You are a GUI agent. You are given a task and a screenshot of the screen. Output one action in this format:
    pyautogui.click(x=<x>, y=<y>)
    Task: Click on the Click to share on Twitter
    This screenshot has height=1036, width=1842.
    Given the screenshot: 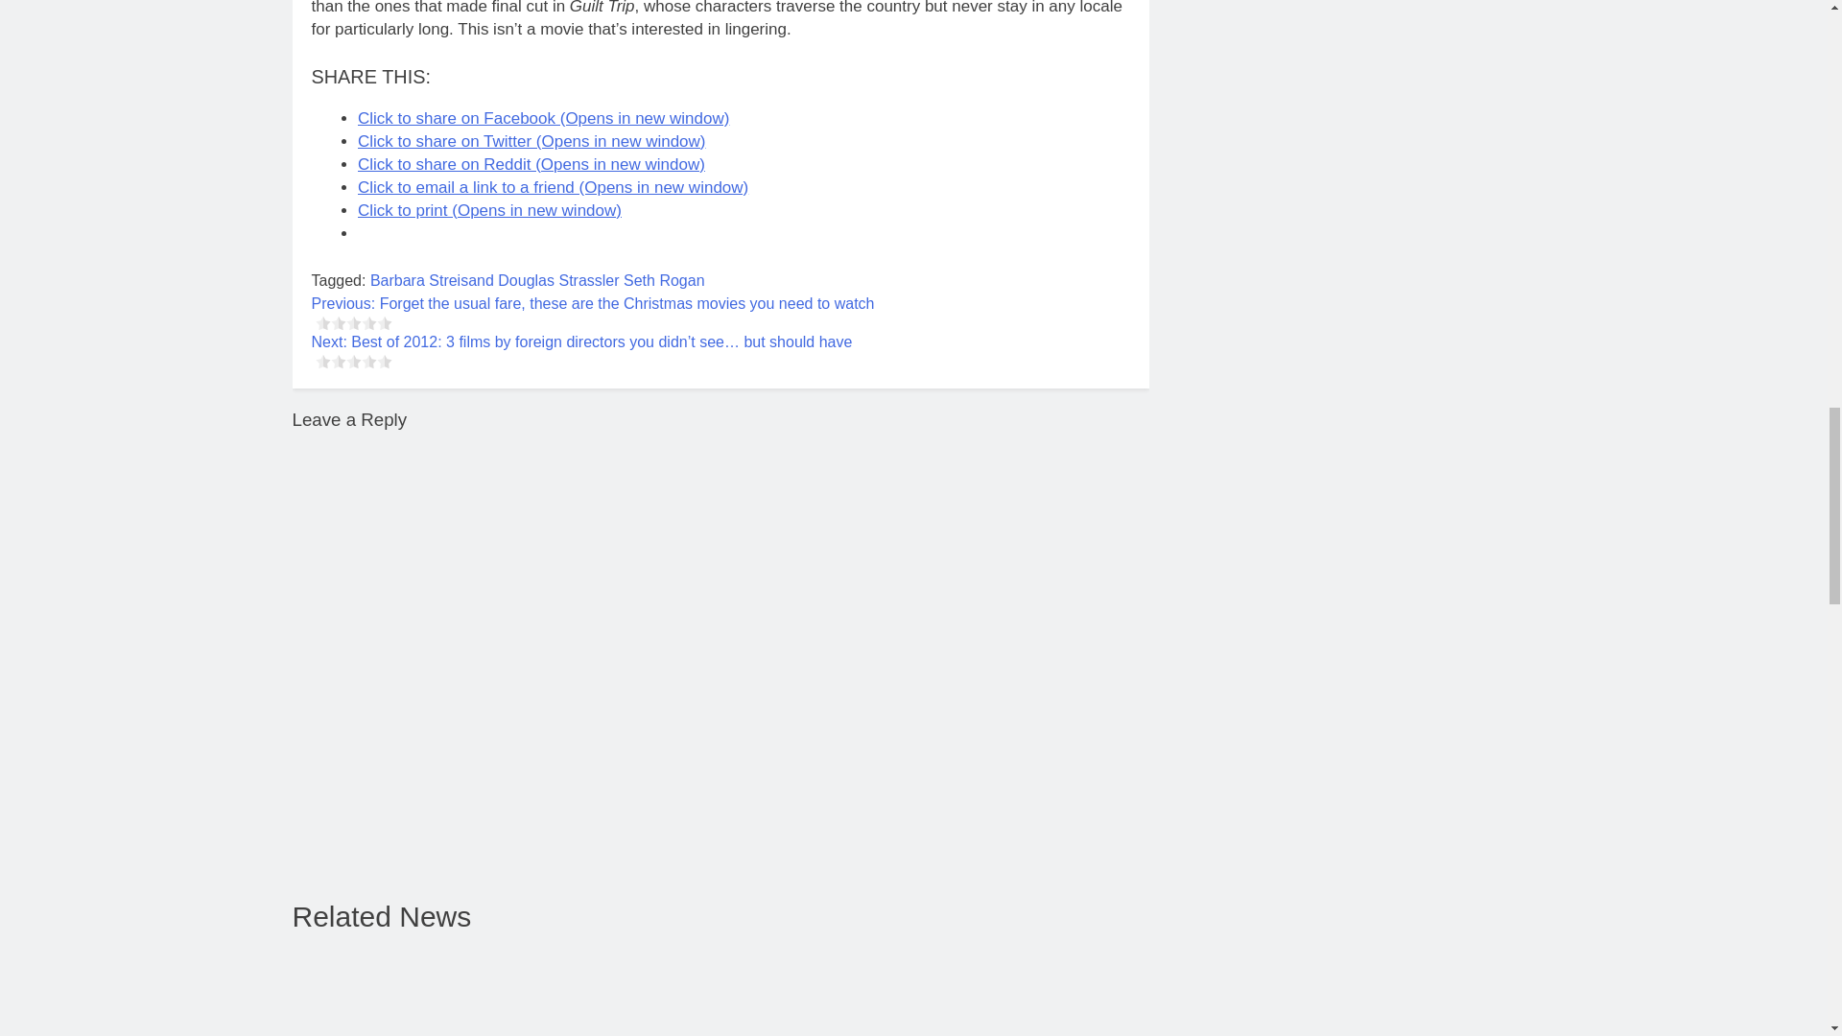 What is the action you would take?
    pyautogui.click(x=531, y=141)
    